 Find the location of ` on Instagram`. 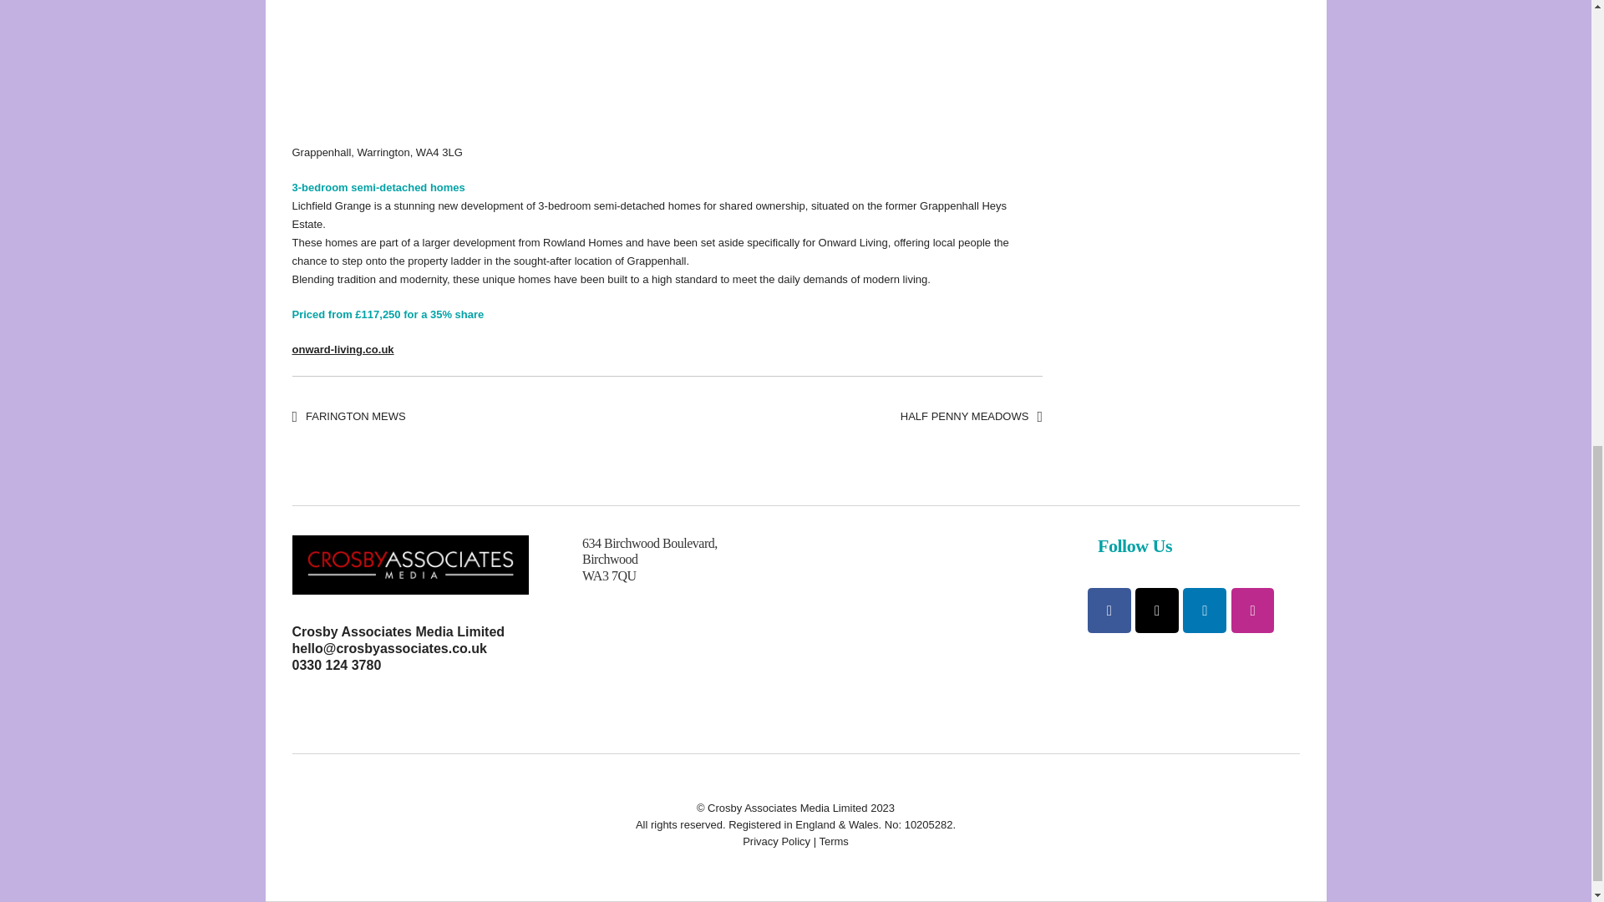

 on Instagram is located at coordinates (1253, 611).